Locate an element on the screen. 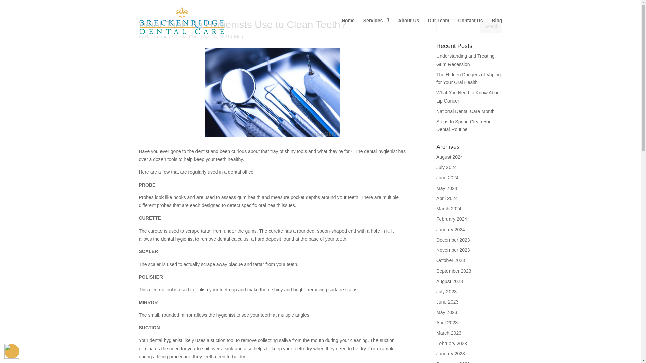 The height and width of the screenshot is (363, 646). Search is located at coordinates (491, 26).